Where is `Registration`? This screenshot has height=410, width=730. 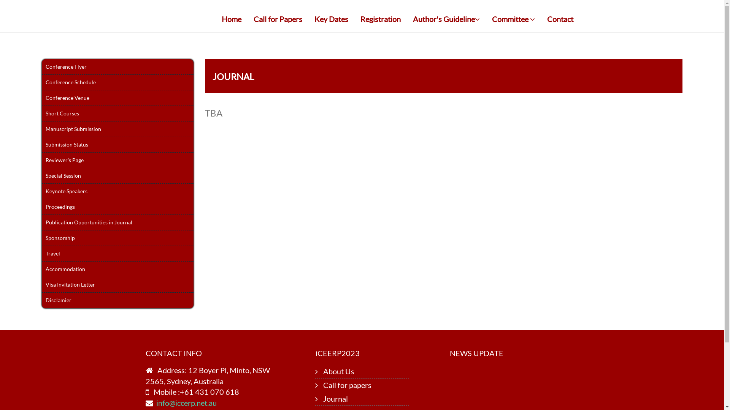
Registration is located at coordinates (380, 19).